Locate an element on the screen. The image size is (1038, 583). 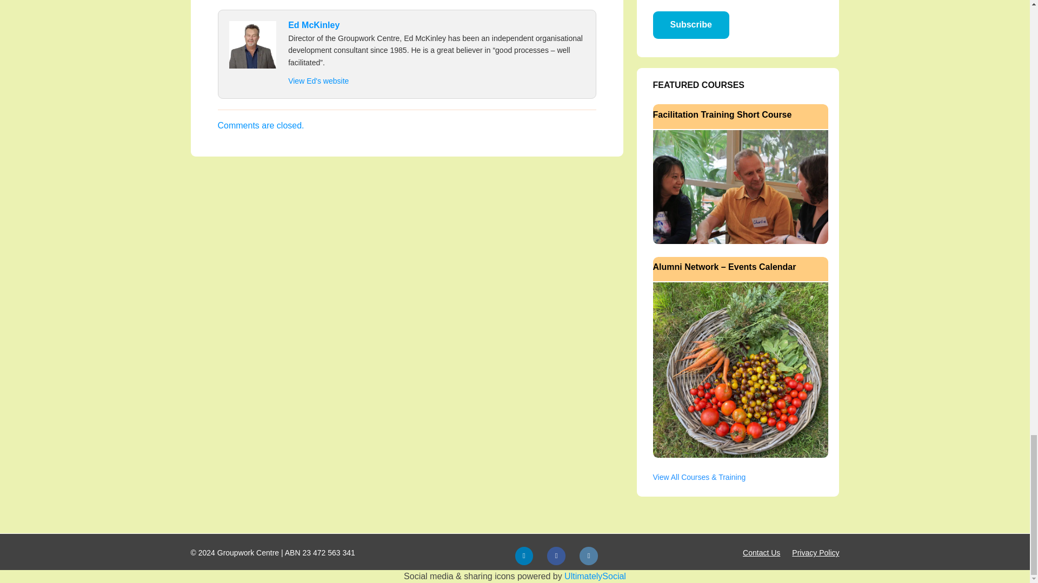
Facebook is located at coordinates (556, 556).